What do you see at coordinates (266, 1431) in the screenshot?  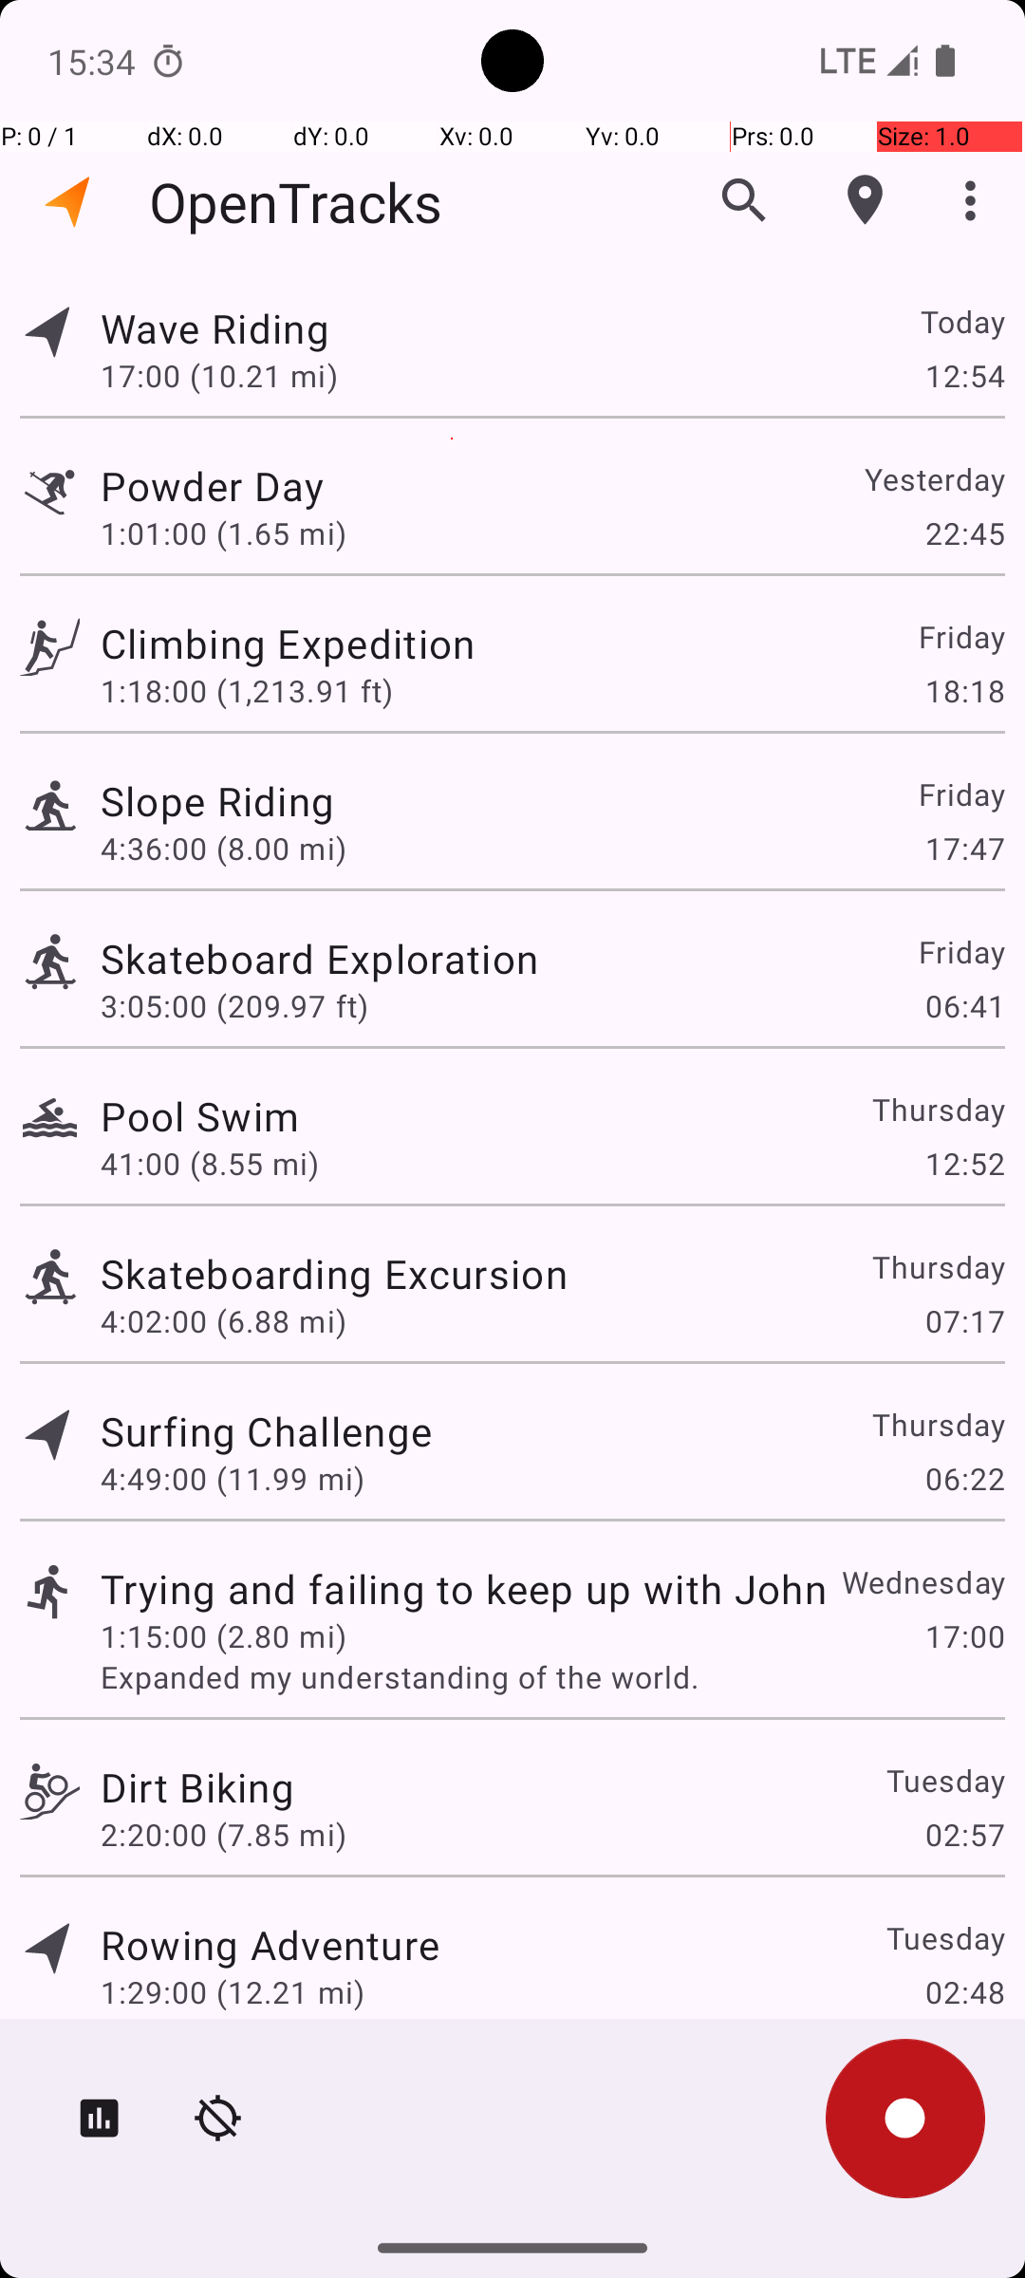 I see `Surfing Challenge` at bounding box center [266, 1431].